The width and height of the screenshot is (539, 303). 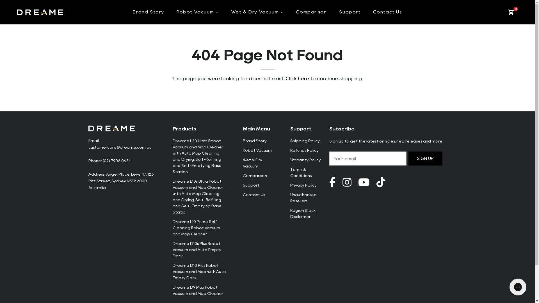 I want to click on Dreame D10s Plus Robot Vacuum and Auto Empty Dock, so click(x=197, y=250).